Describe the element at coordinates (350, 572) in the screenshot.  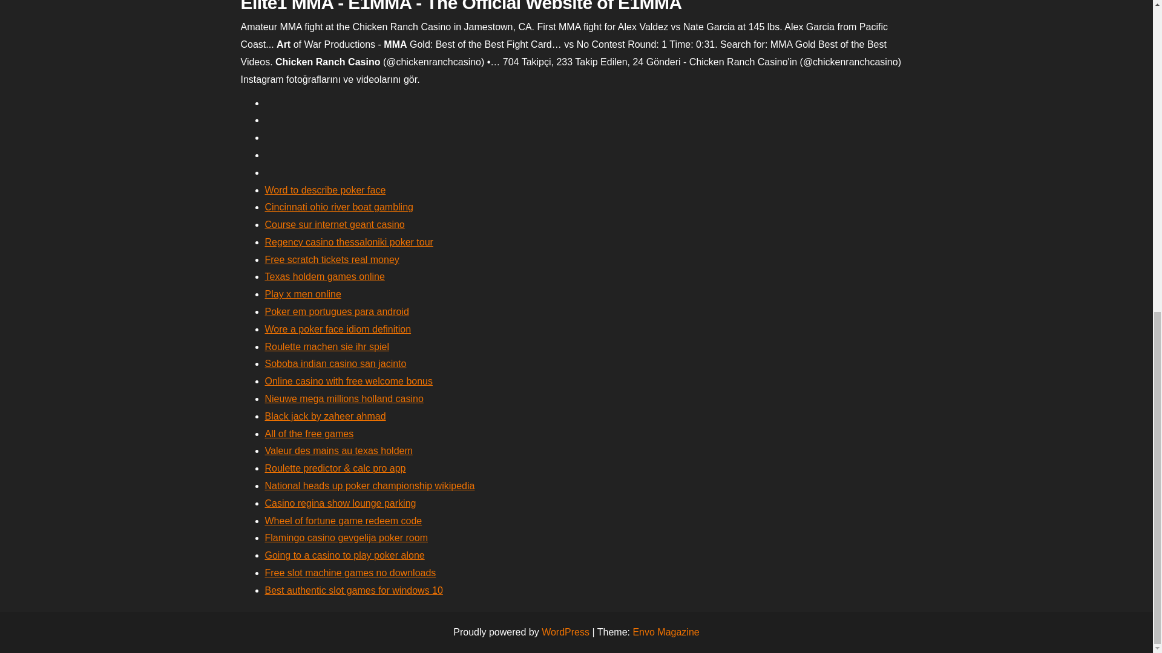
I see `Free slot machine games no downloads` at that location.